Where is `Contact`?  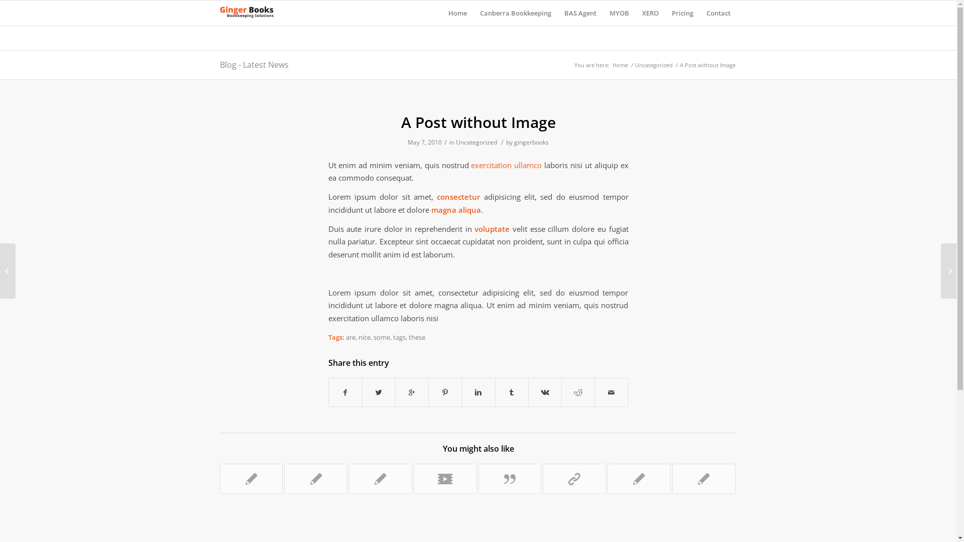 Contact is located at coordinates (718, 13).